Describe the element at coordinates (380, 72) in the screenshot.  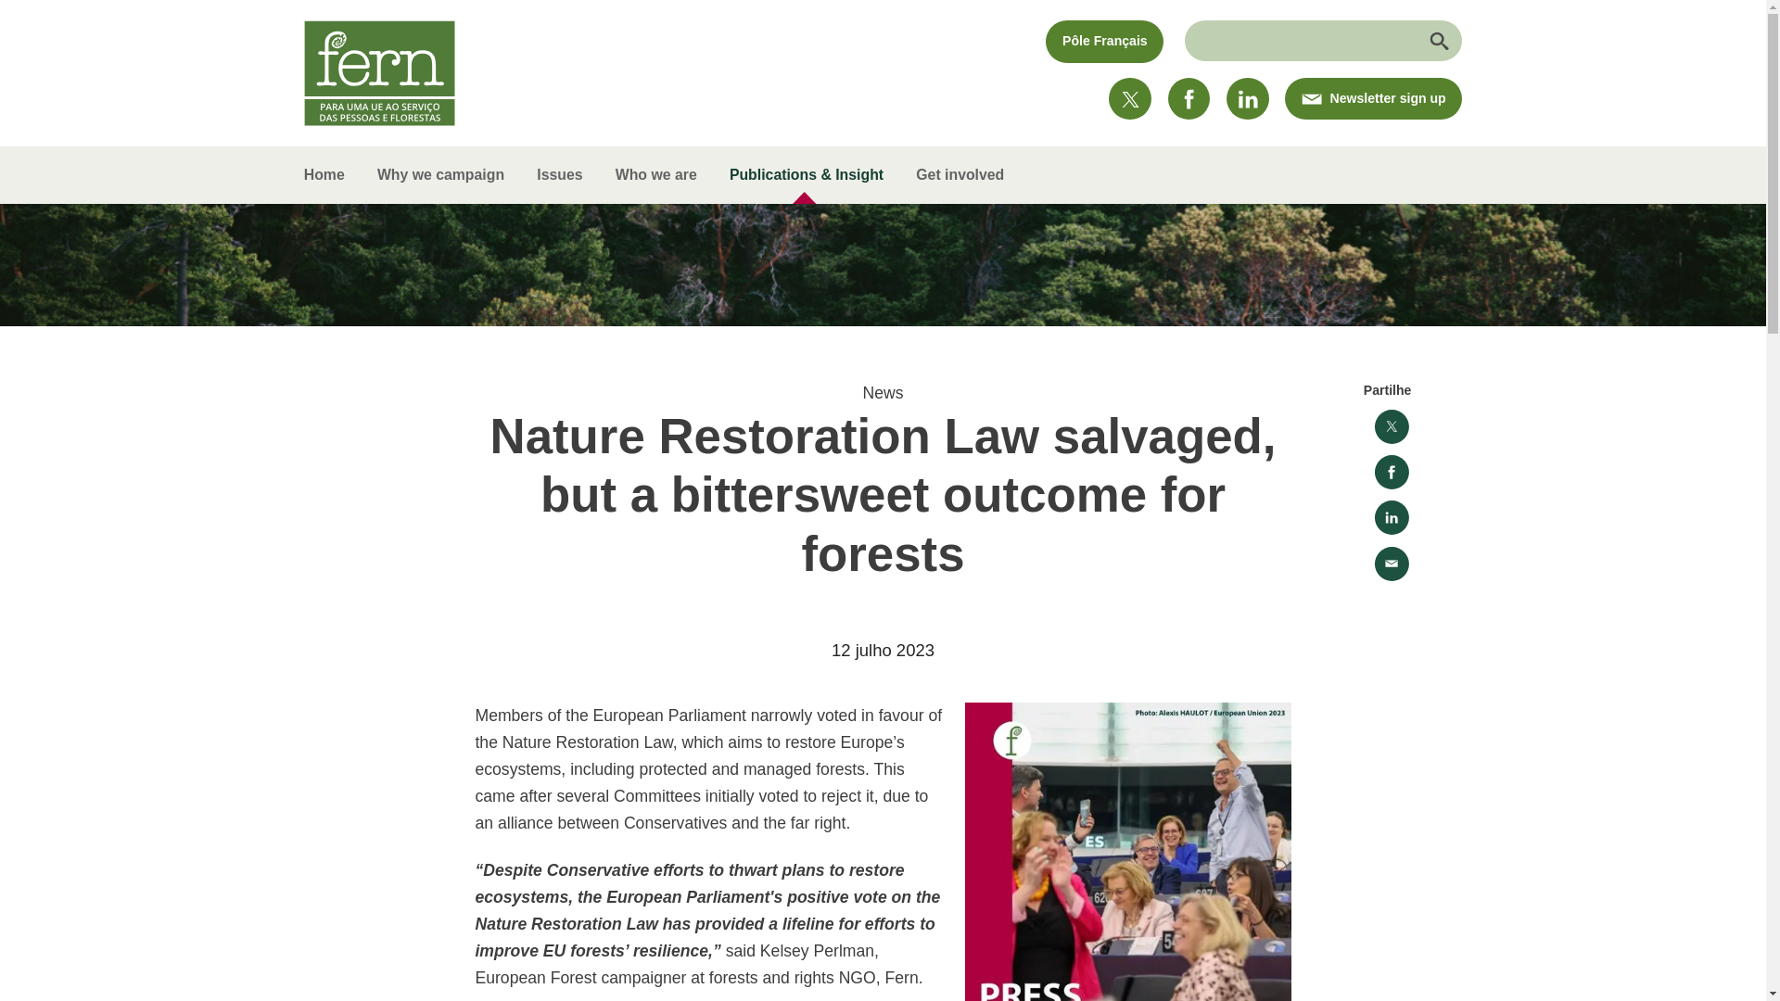
I see `Fern - Por uma UE em favor dos povos e das florestas` at that location.